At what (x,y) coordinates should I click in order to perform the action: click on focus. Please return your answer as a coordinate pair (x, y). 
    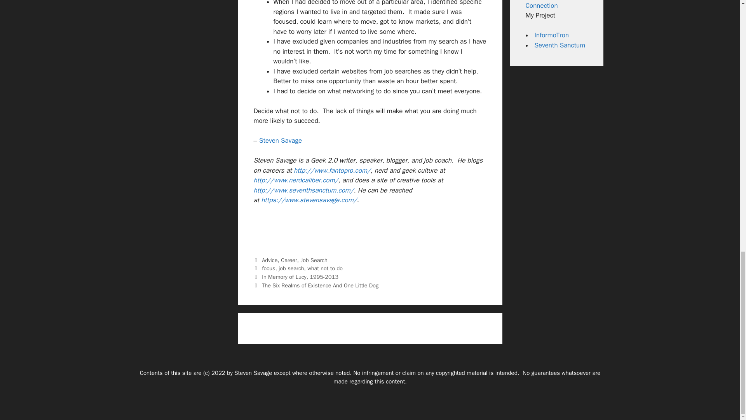
    Looking at the image, I should click on (268, 268).